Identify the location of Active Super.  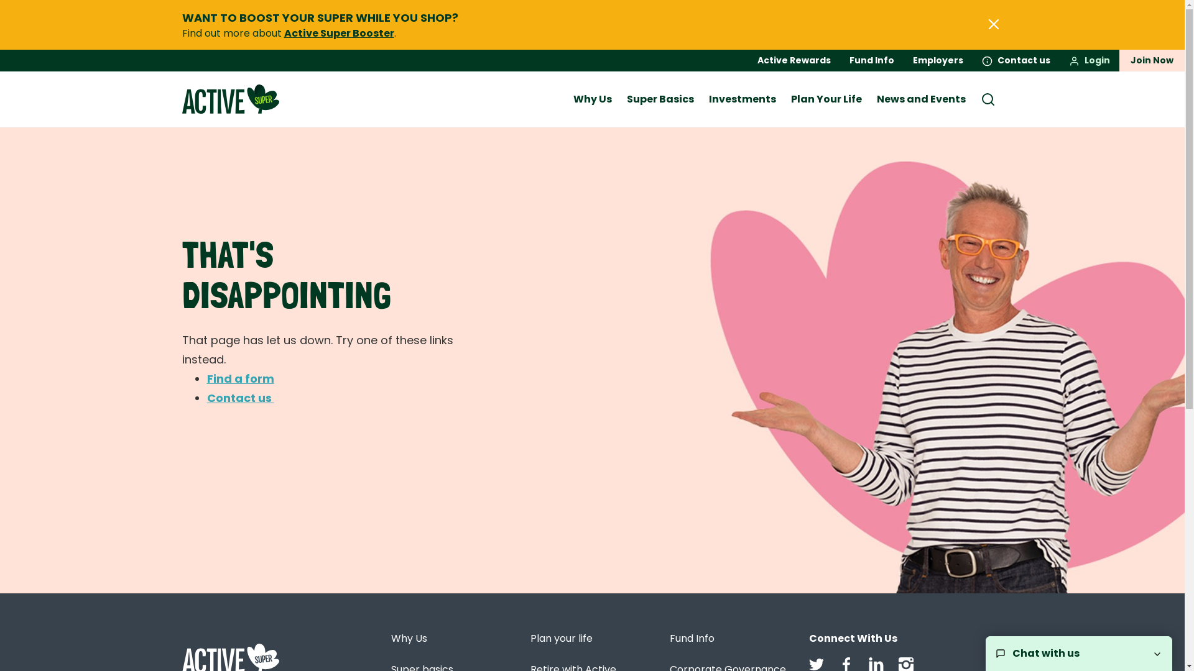
(230, 93).